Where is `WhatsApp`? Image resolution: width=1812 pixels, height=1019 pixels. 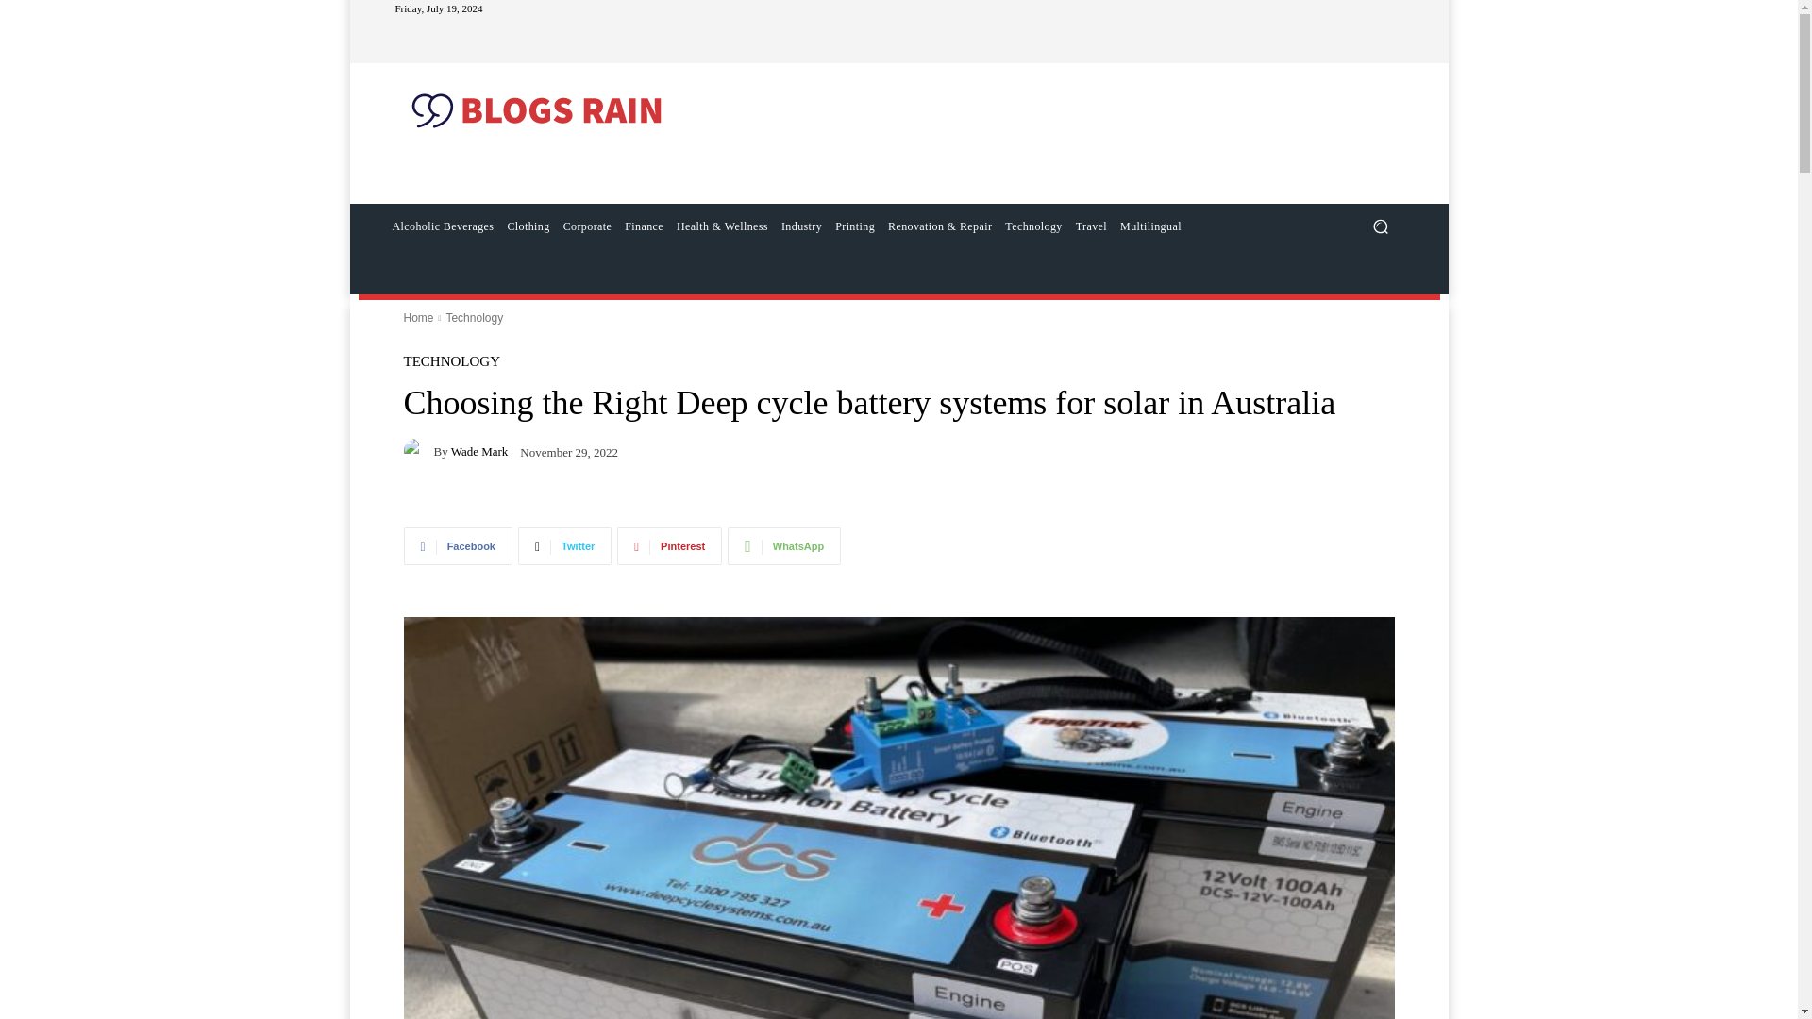
WhatsApp is located at coordinates (783, 546).